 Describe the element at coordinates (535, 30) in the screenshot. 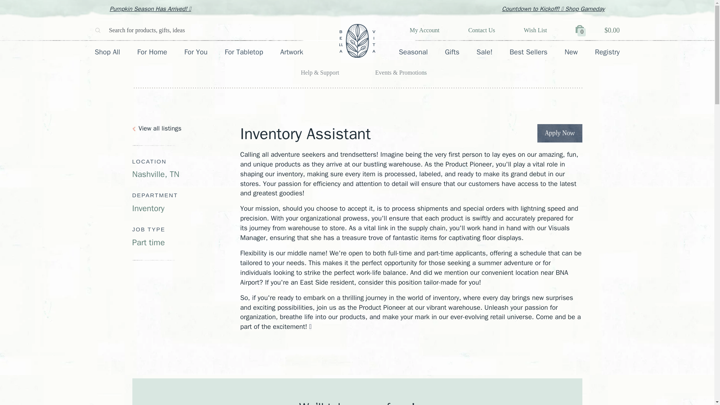

I see `Wish List` at that location.